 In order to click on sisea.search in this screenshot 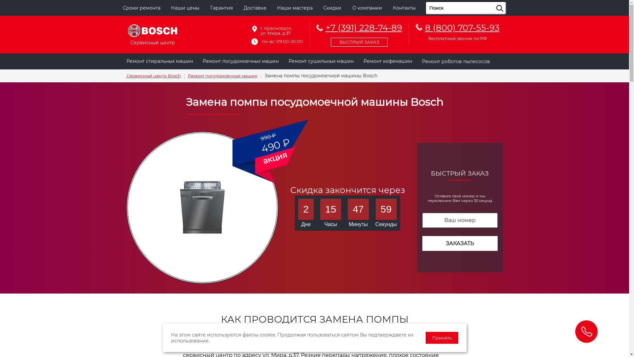, I will do `click(508, 2)`.